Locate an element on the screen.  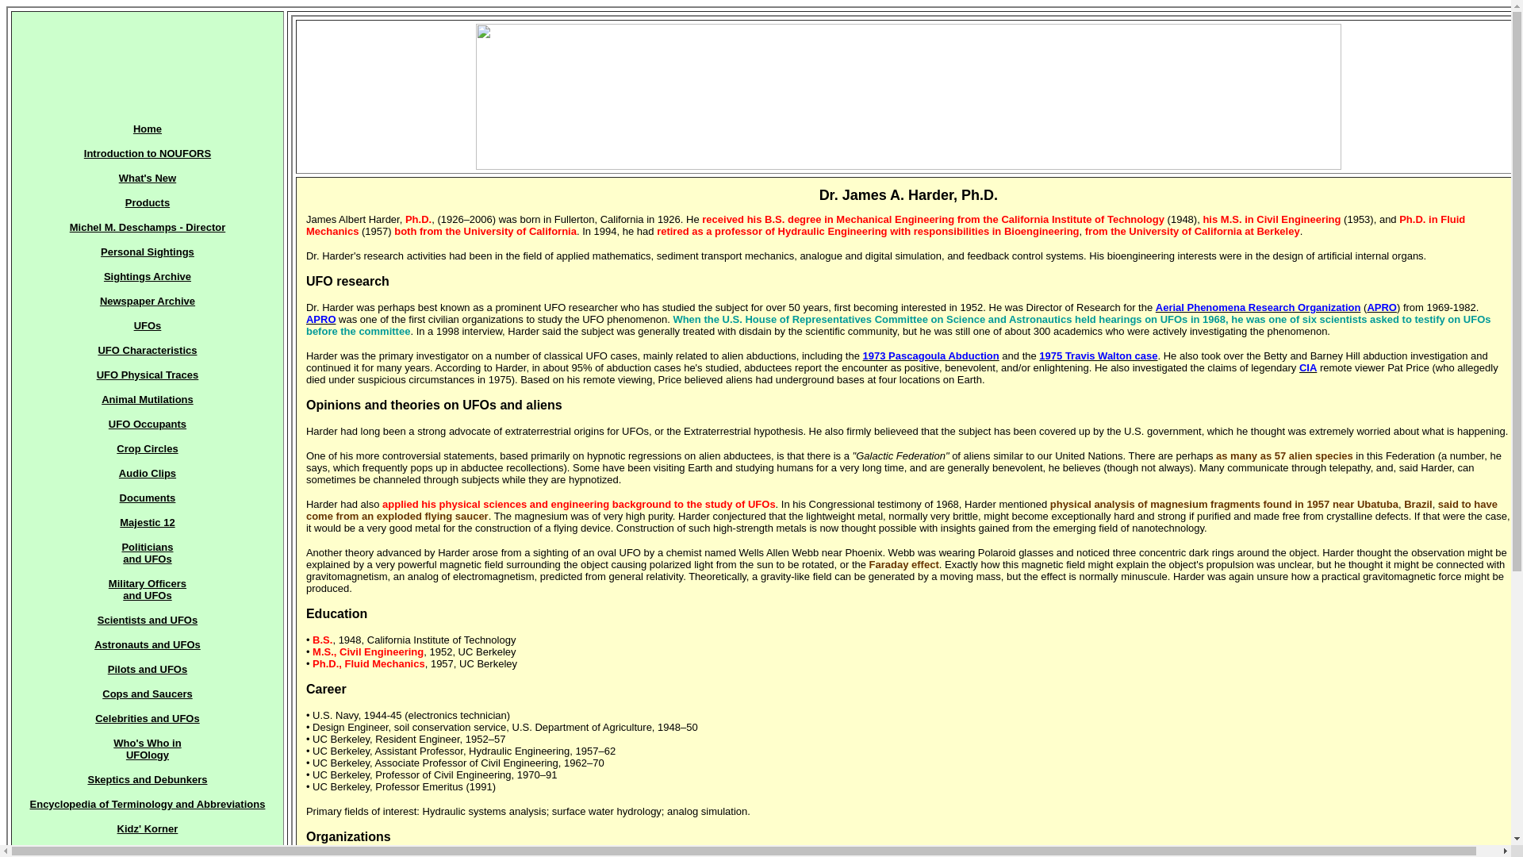
Audio Clips is located at coordinates (148, 852).